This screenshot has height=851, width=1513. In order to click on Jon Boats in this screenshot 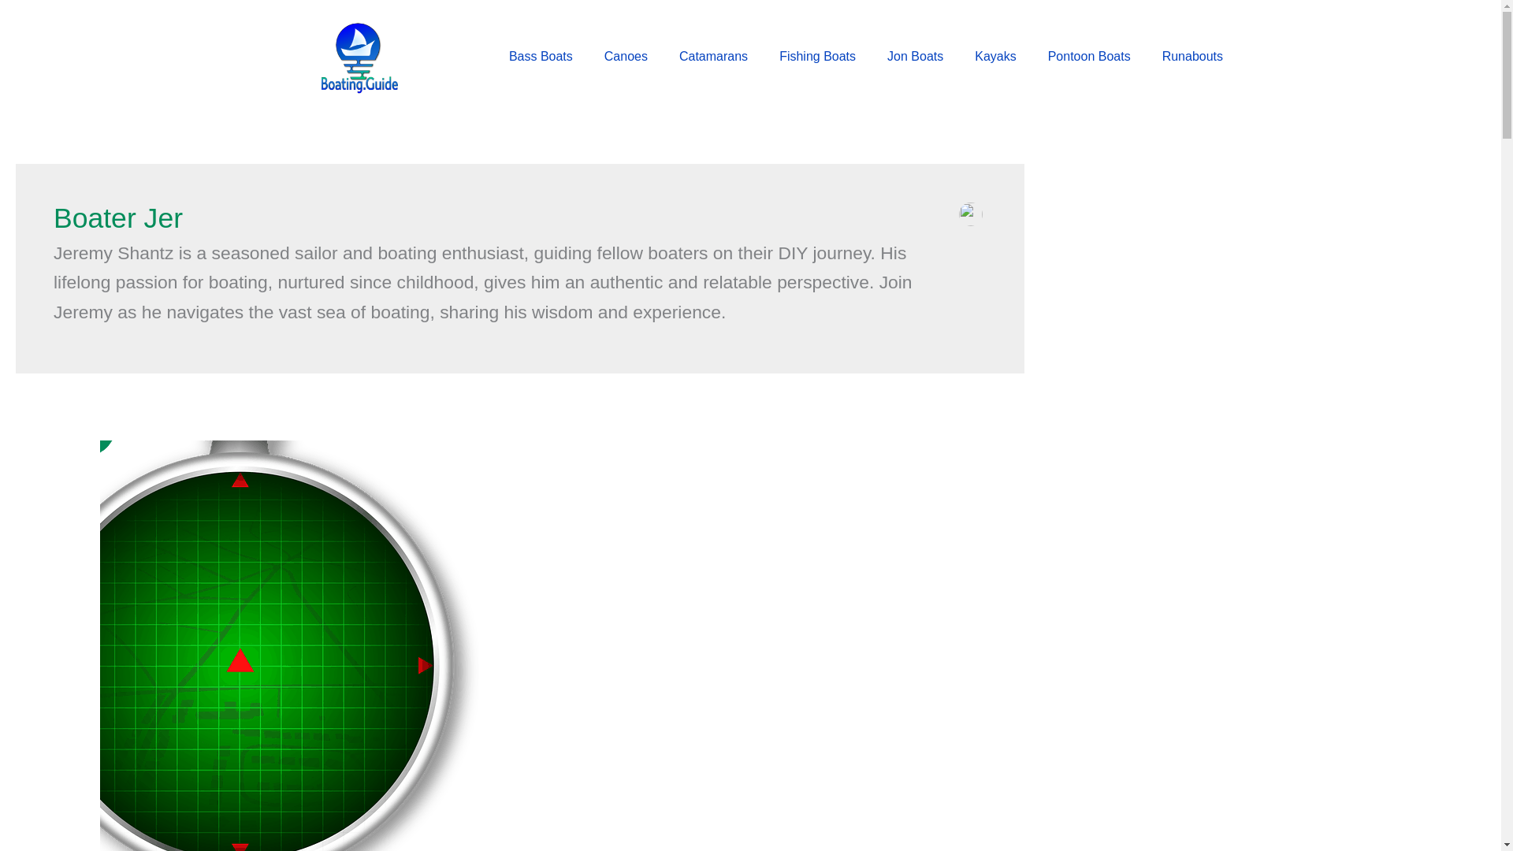, I will do `click(915, 57)`.